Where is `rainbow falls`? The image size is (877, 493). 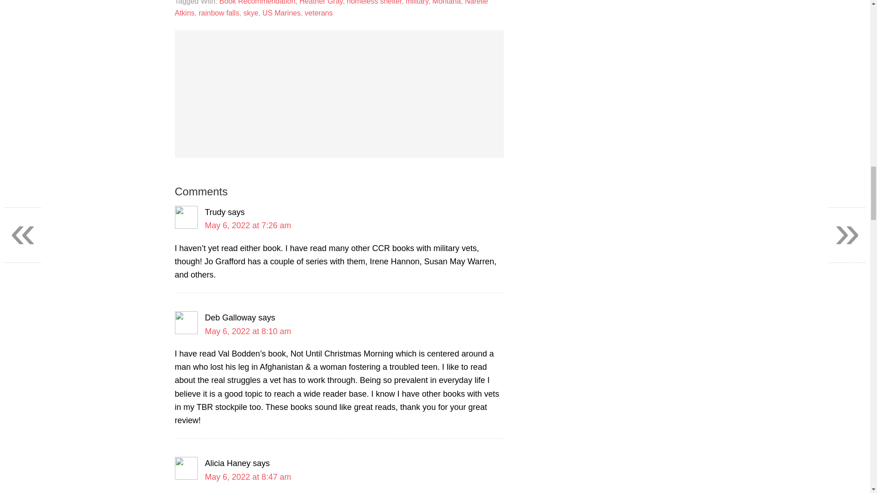 rainbow falls is located at coordinates (219, 13).